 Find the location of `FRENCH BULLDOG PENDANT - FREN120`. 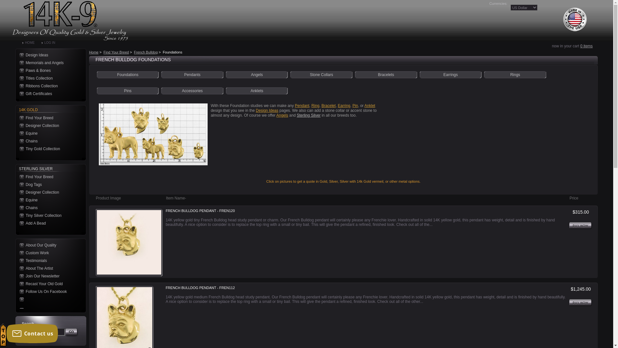

FRENCH BULLDOG PENDANT - FREN120 is located at coordinates (200, 211).